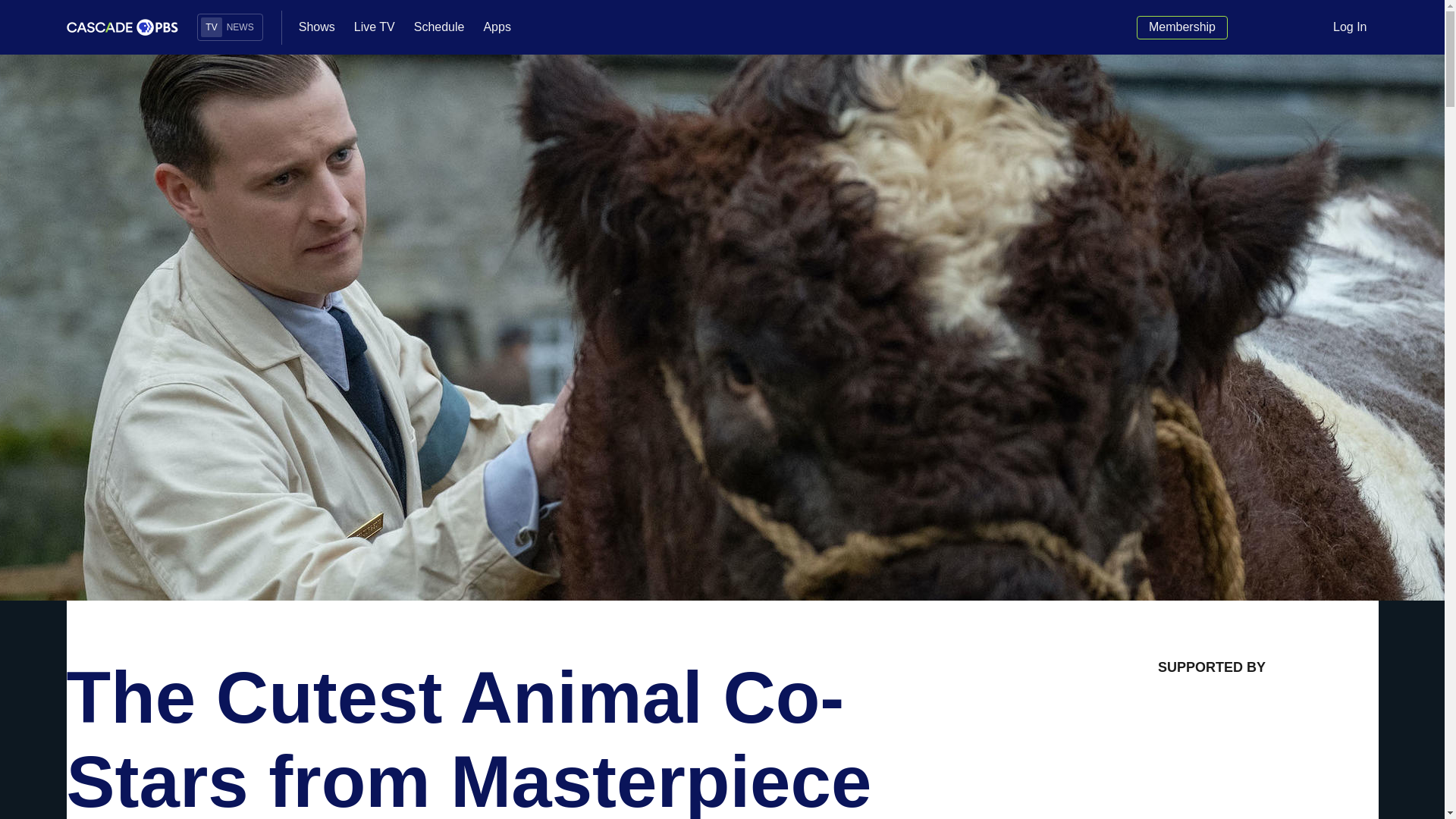  What do you see at coordinates (1181, 27) in the screenshot?
I see `Membership` at bounding box center [1181, 27].